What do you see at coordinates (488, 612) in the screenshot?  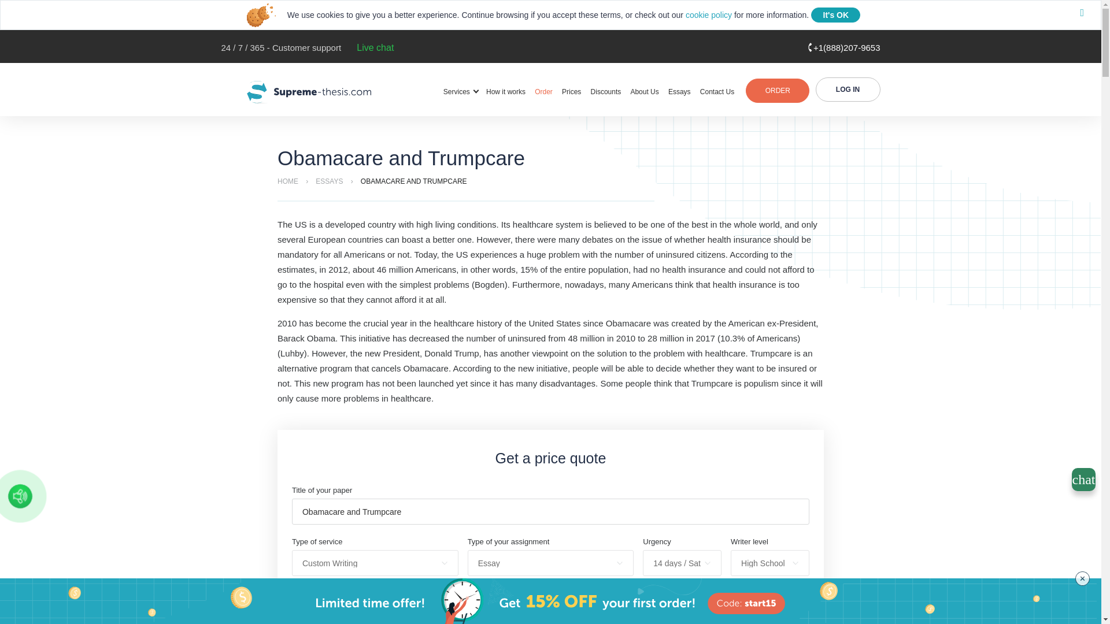 I see `USD` at bounding box center [488, 612].